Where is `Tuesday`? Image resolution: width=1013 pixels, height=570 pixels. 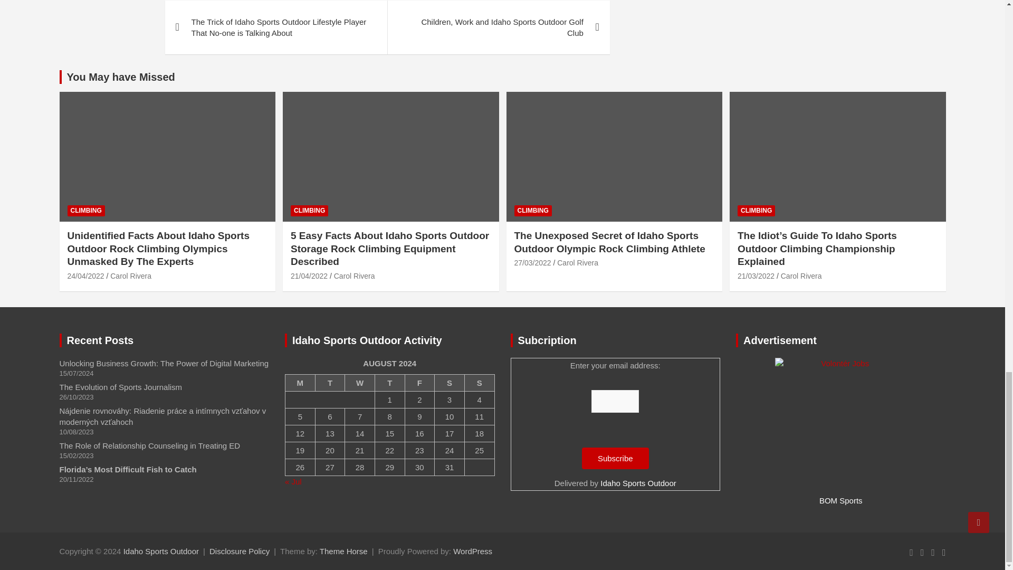 Tuesday is located at coordinates (330, 382).